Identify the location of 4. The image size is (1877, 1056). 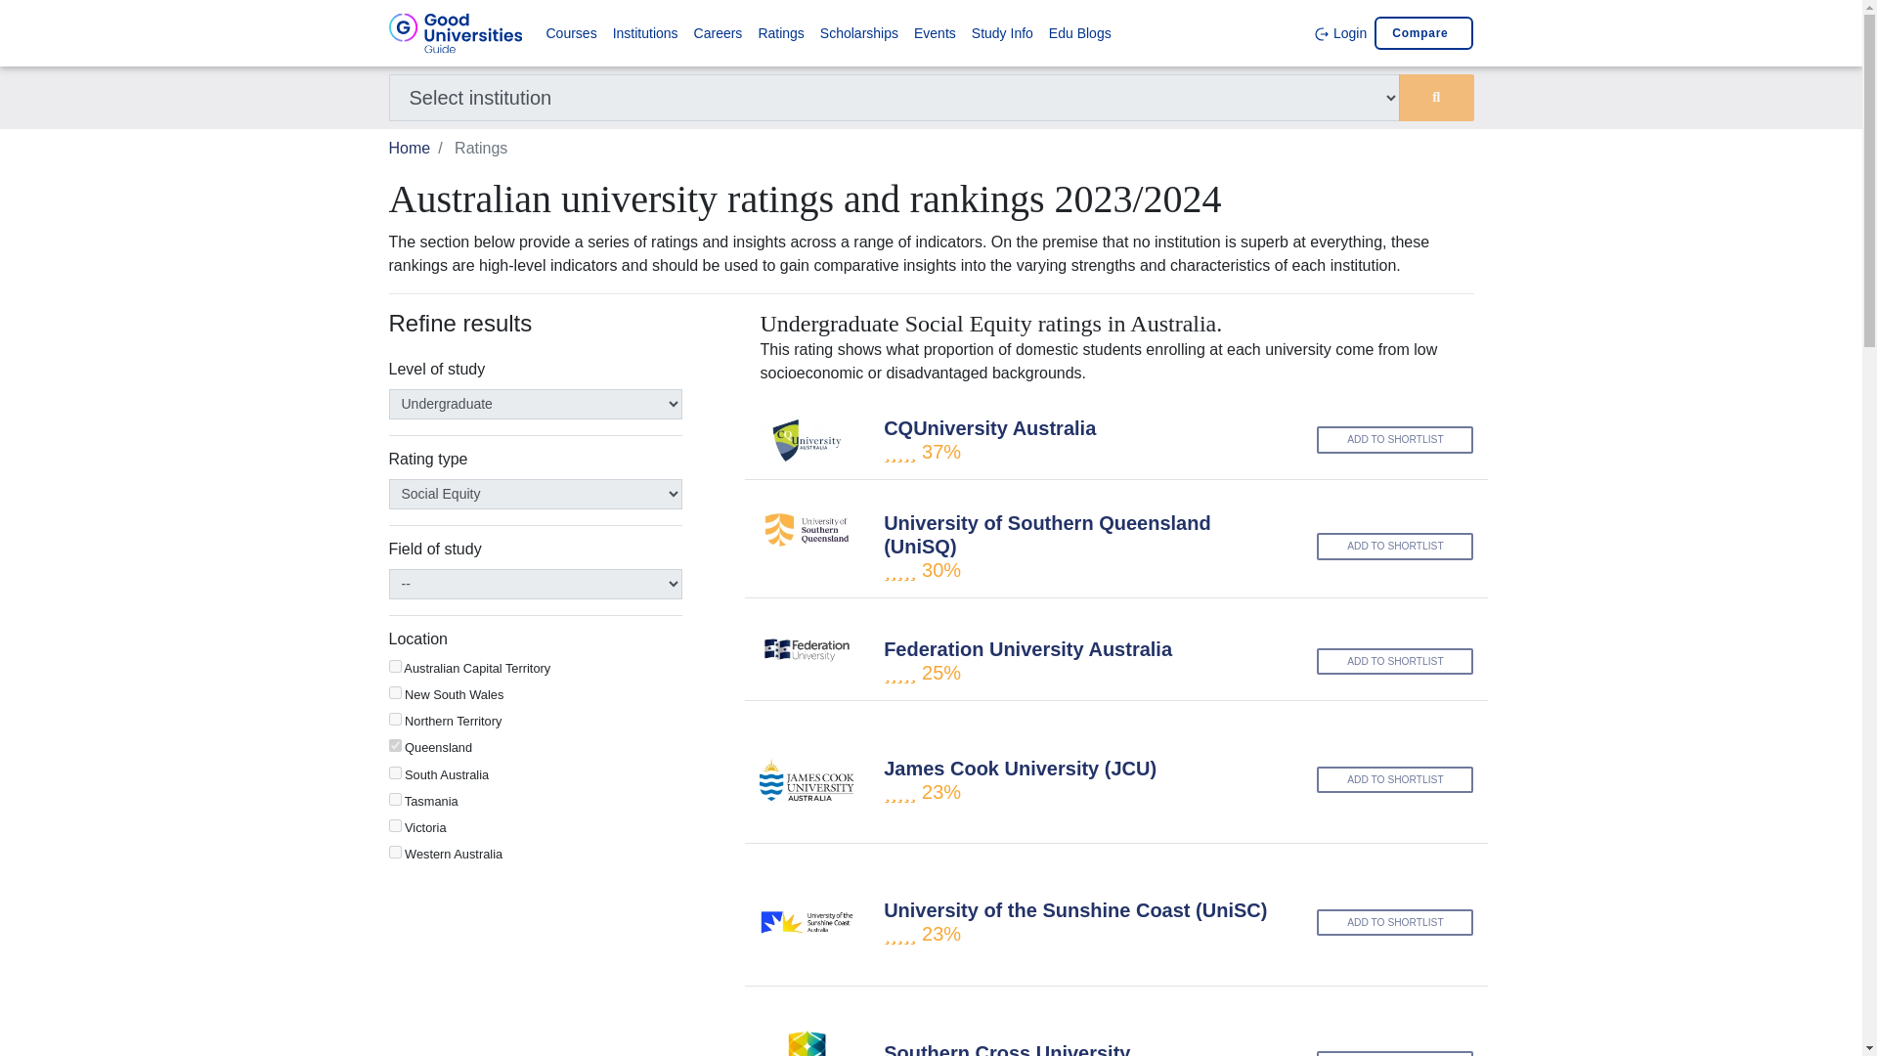
(395, 745).